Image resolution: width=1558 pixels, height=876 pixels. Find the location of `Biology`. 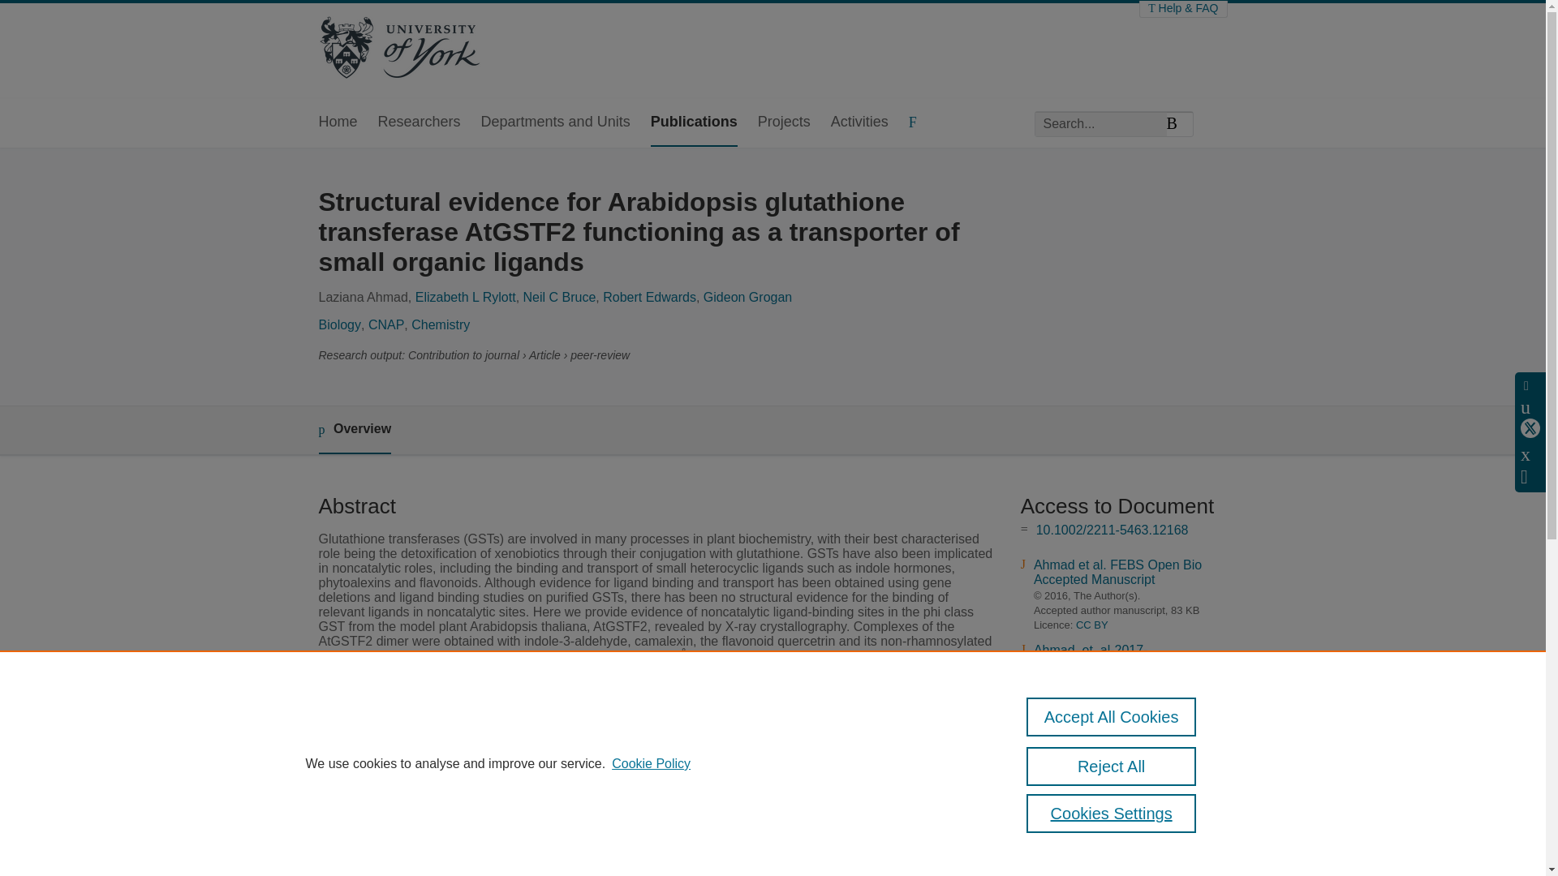

Biology is located at coordinates (338, 324).